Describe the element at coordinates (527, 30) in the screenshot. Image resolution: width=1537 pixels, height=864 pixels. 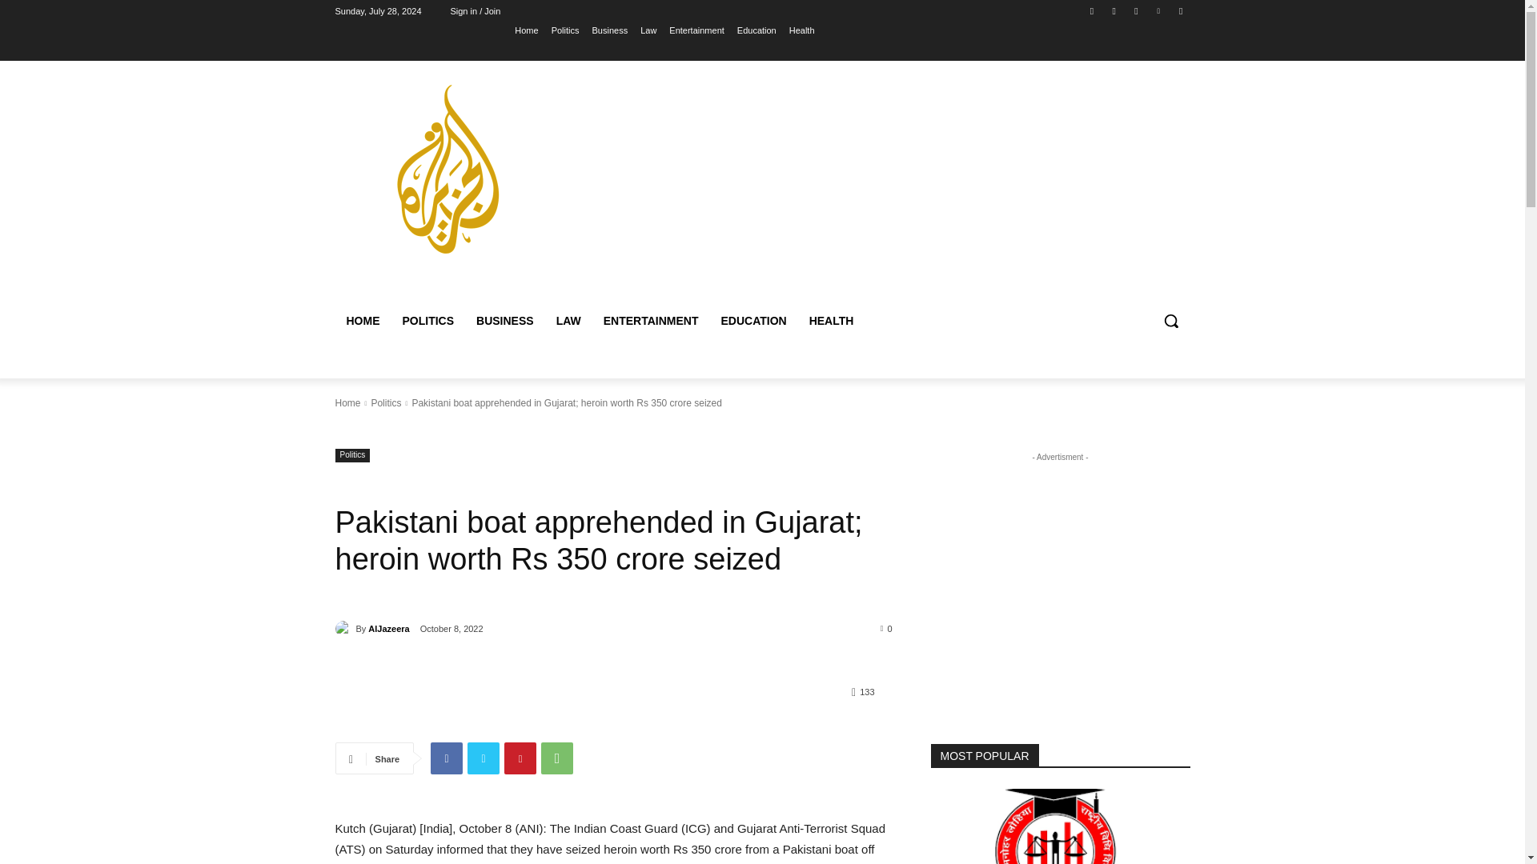
I see `Home` at that location.